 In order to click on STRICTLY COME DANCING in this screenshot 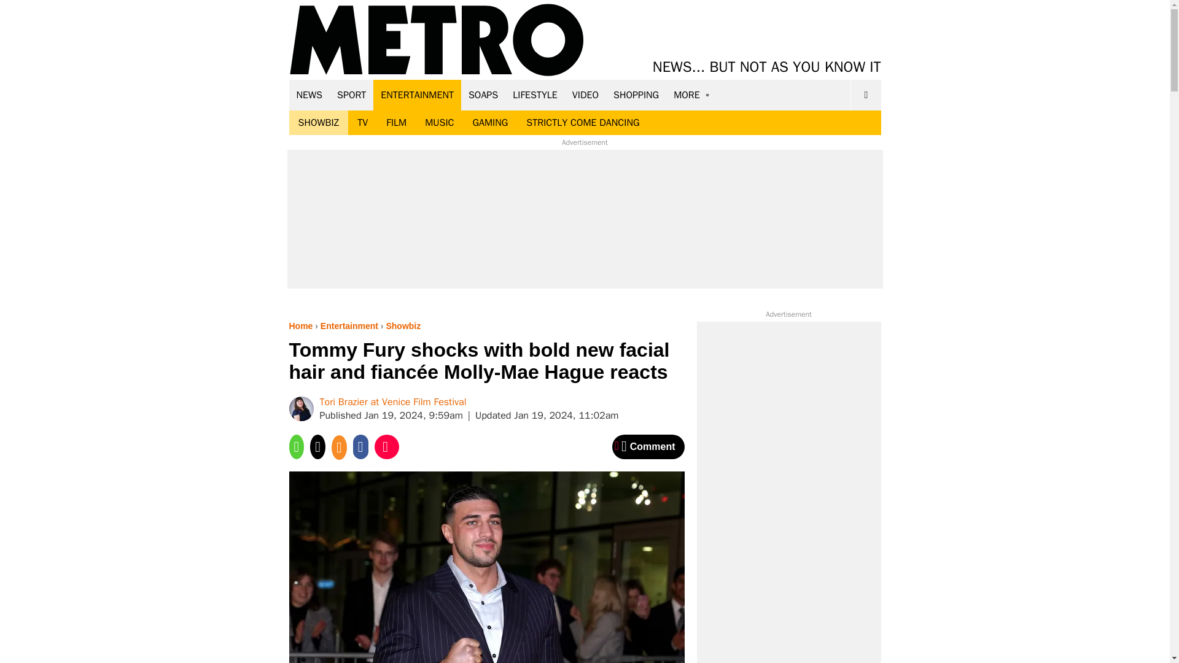, I will do `click(583, 123)`.